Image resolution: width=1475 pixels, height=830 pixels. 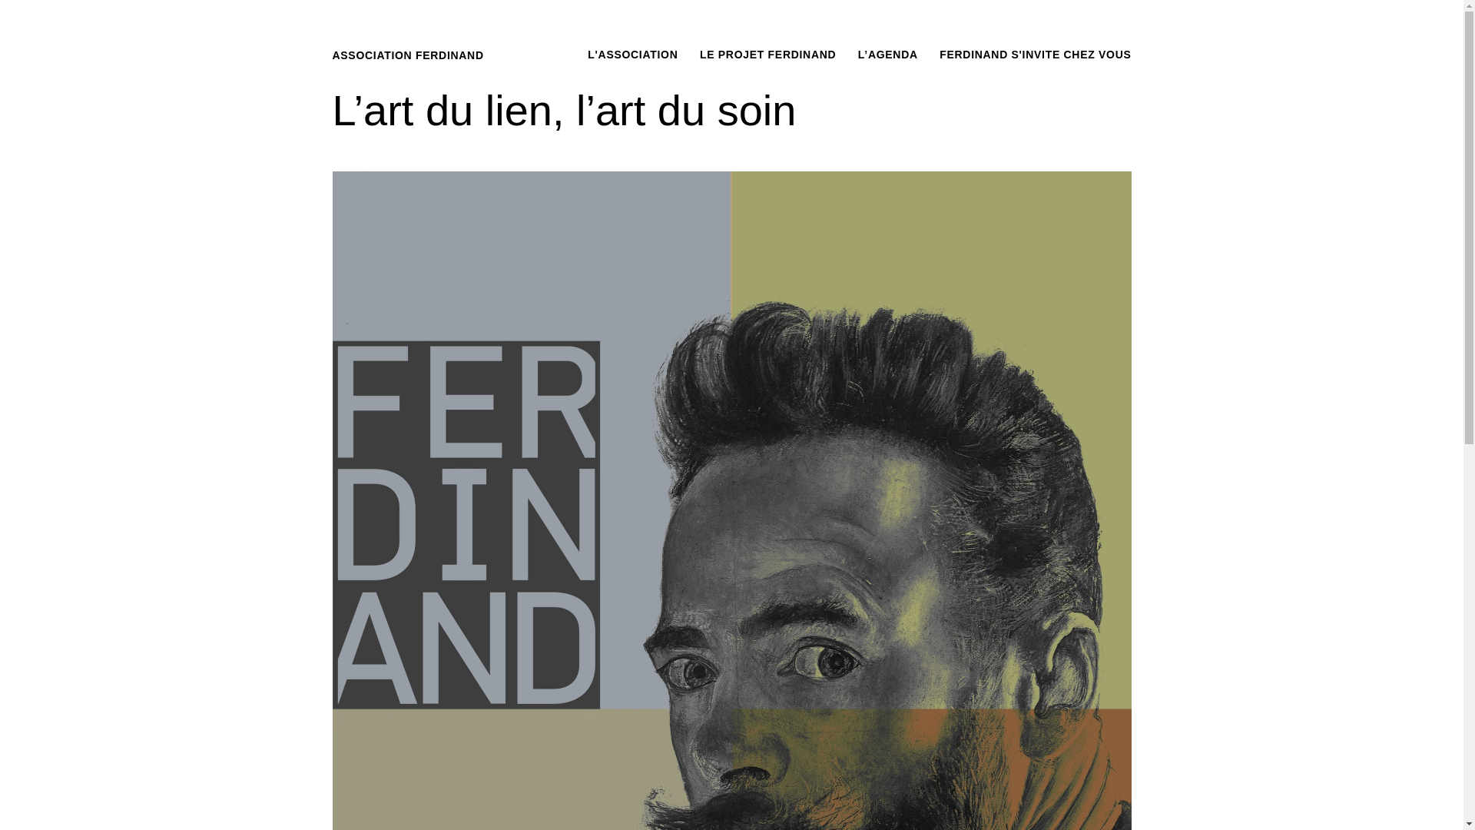 I want to click on L'ASSOCIATION, so click(x=633, y=55).